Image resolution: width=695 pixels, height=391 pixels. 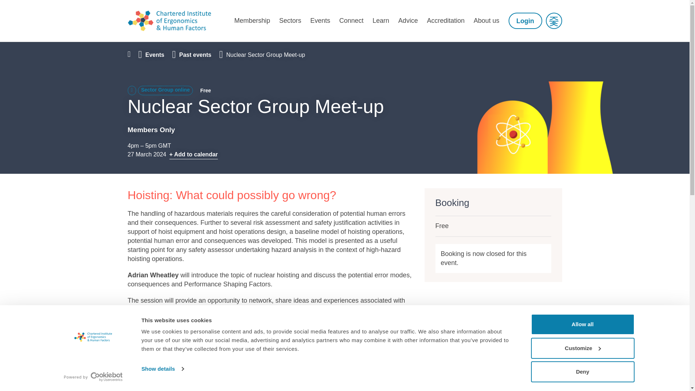 What do you see at coordinates (162, 369) in the screenshot?
I see `Show details` at bounding box center [162, 369].